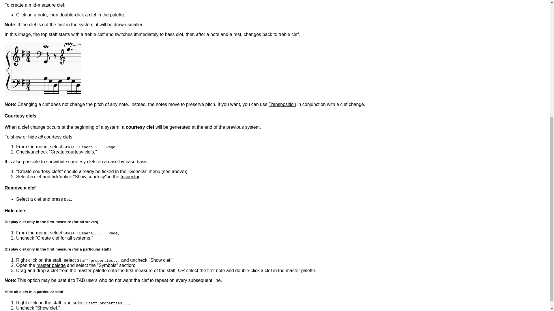  What do you see at coordinates (130, 177) in the screenshot?
I see `Inspector` at bounding box center [130, 177].